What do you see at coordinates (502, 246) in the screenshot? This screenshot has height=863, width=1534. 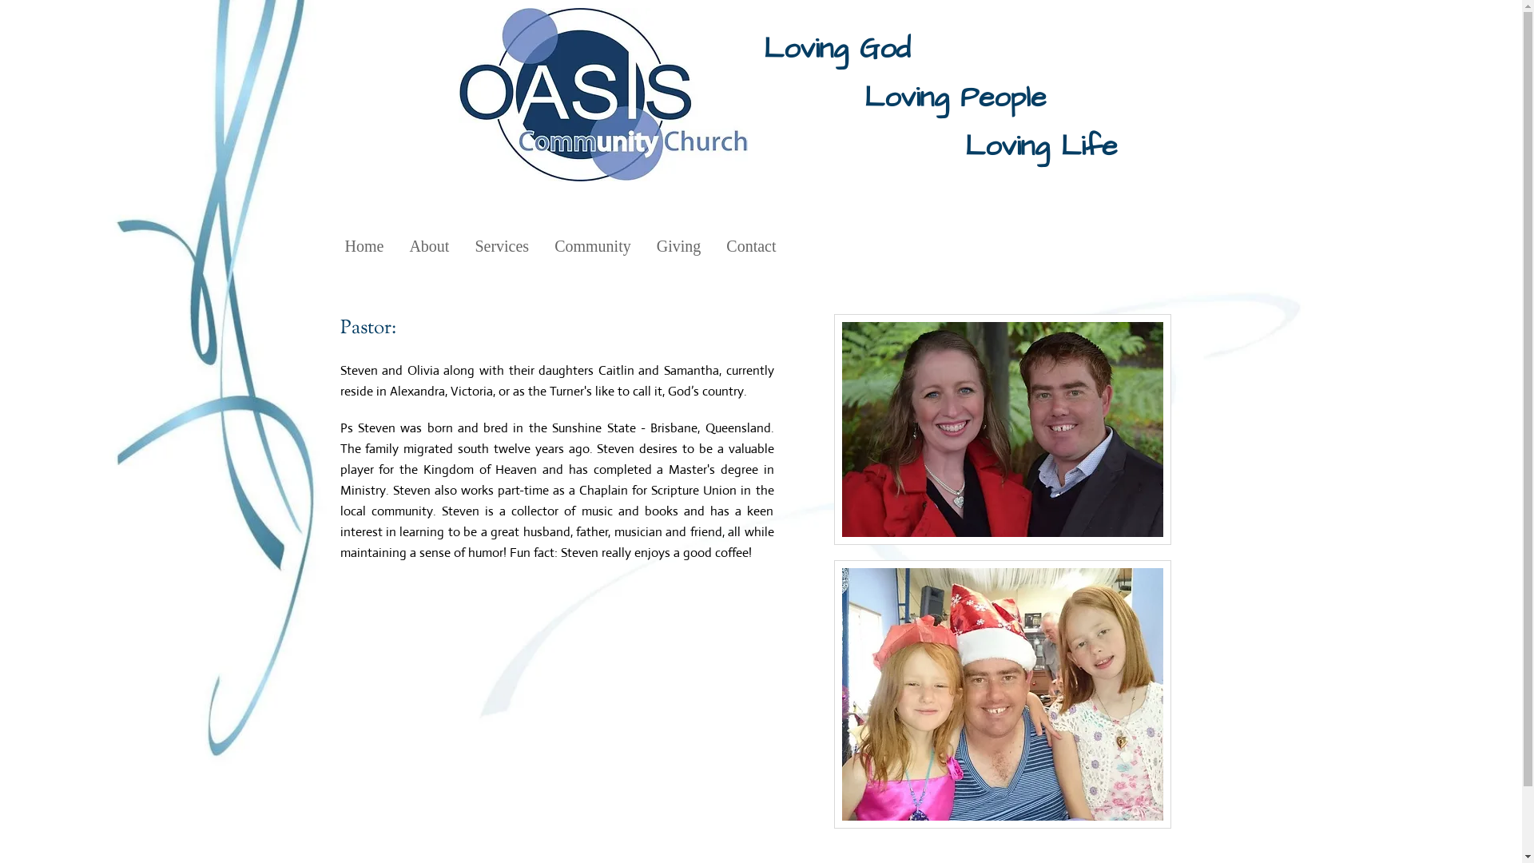 I see `Services` at bounding box center [502, 246].